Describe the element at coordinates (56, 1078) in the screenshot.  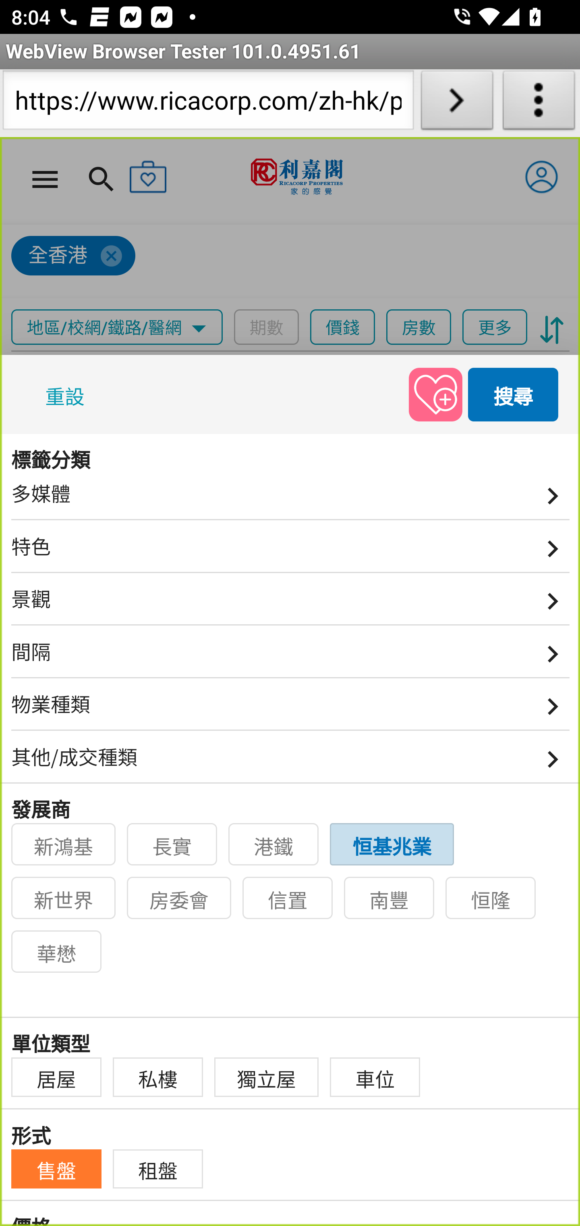
I see `居屋` at that location.